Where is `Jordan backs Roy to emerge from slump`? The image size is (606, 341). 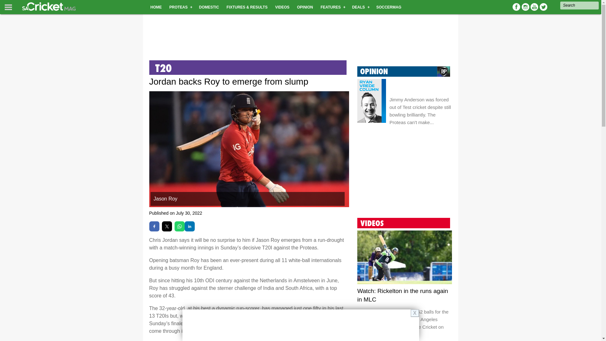 Jordan backs Roy to emerge from slump is located at coordinates (249, 205).